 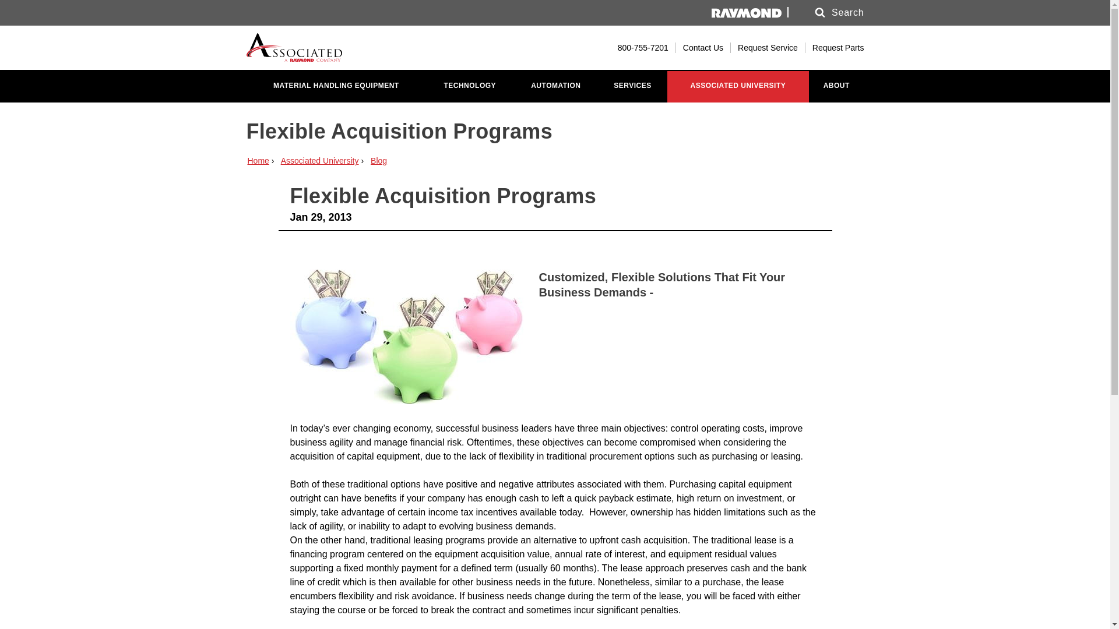 I want to click on Request Parts, so click(x=838, y=48).